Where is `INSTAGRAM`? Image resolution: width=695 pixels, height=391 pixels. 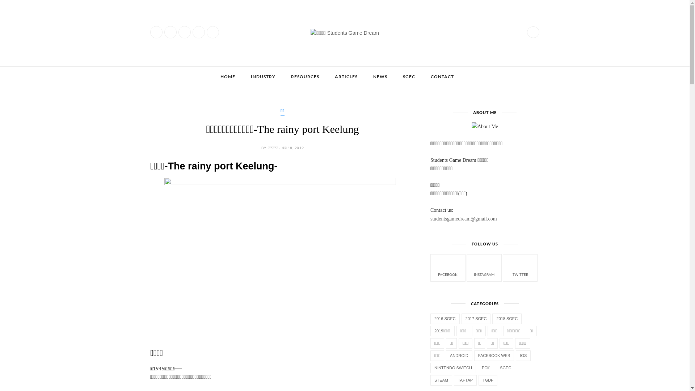 INSTAGRAM is located at coordinates (484, 267).